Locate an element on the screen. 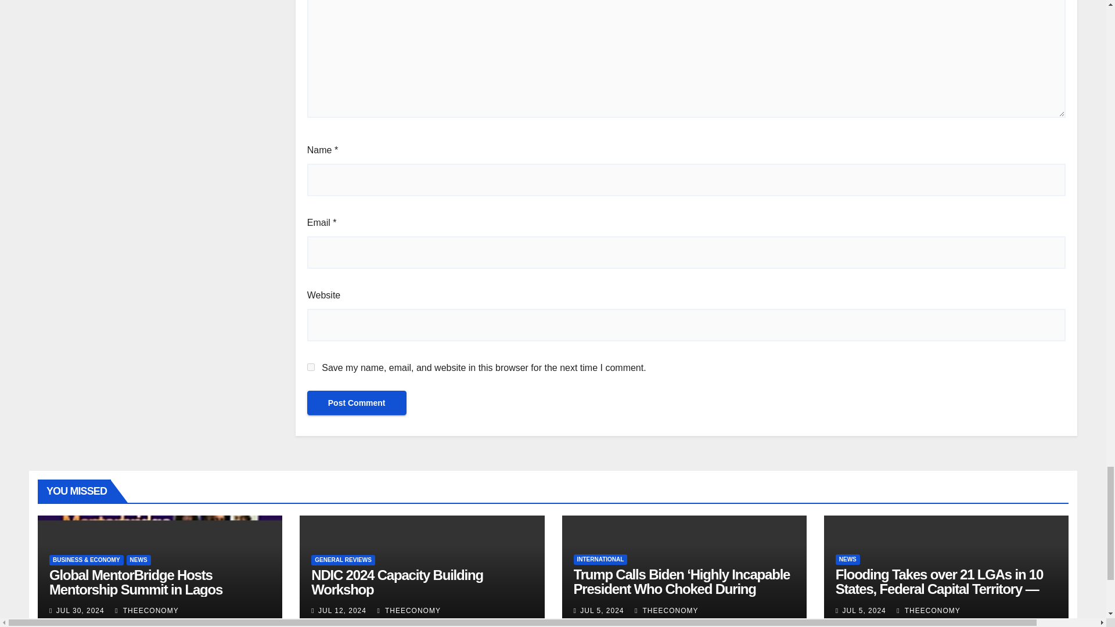 The height and width of the screenshot is (627, 1115). Post Comment is located at coordinates (357, 402).